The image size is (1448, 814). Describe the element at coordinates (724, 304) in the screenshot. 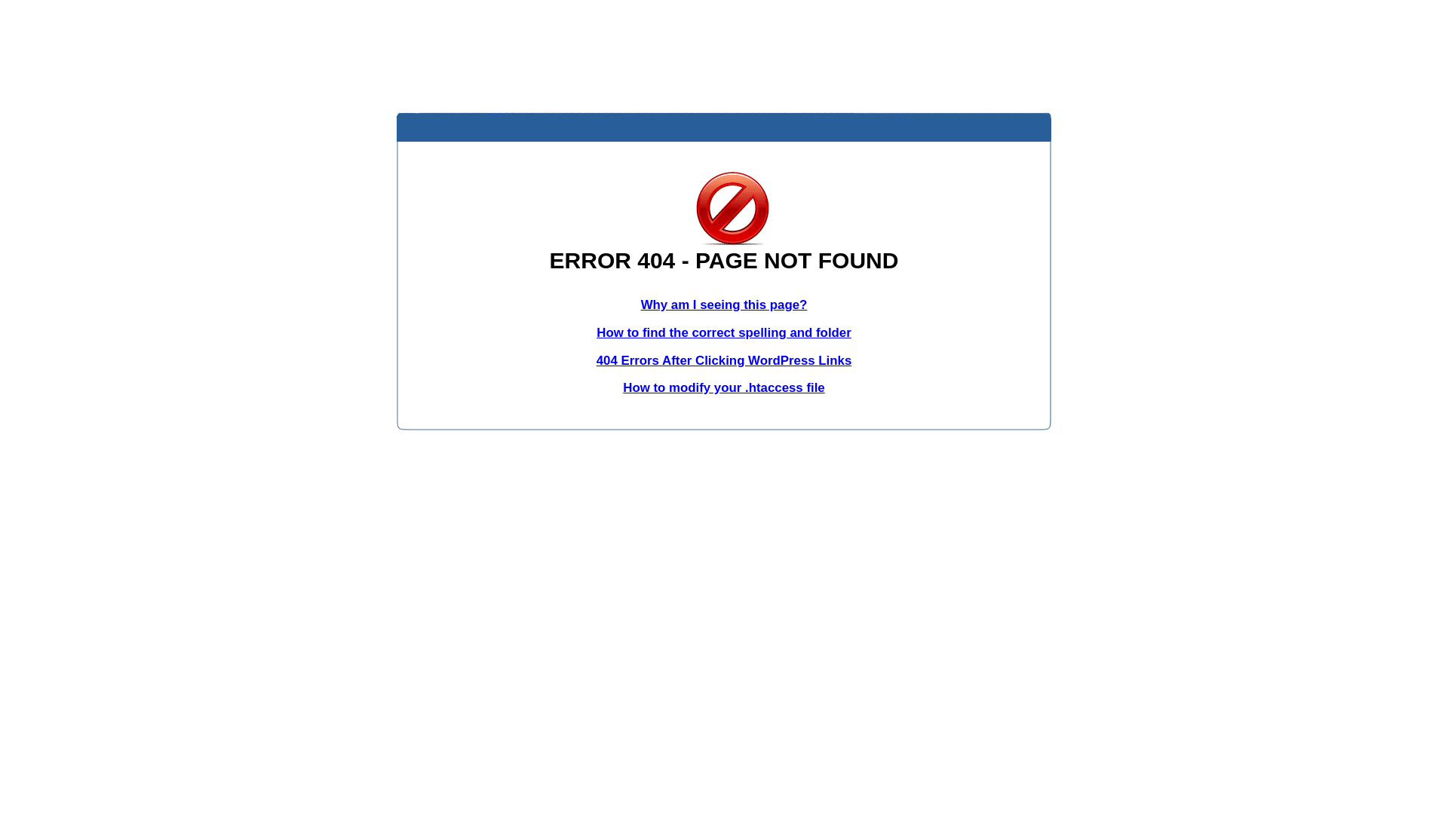

I see `Why am I seeing this page?` at that location.